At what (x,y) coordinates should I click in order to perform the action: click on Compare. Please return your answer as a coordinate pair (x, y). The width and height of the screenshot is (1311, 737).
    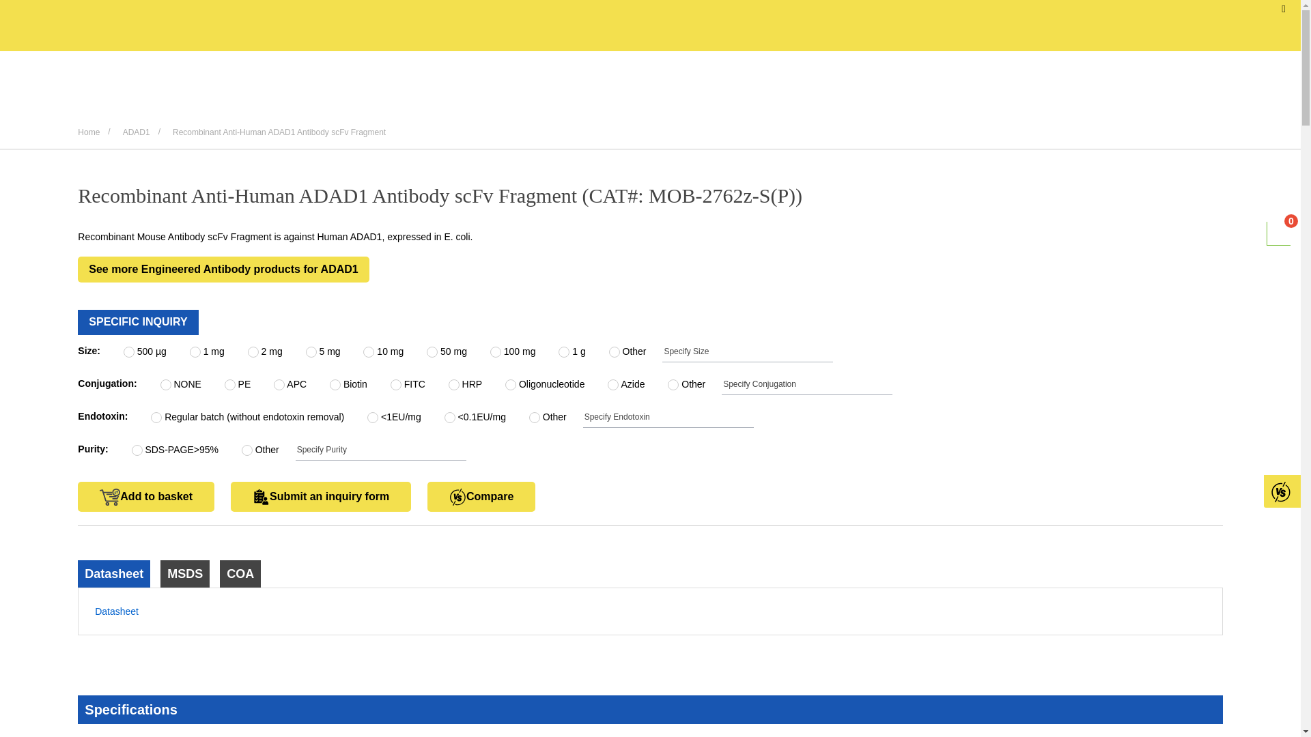
    Looking at the image, I should click on (481, 497).